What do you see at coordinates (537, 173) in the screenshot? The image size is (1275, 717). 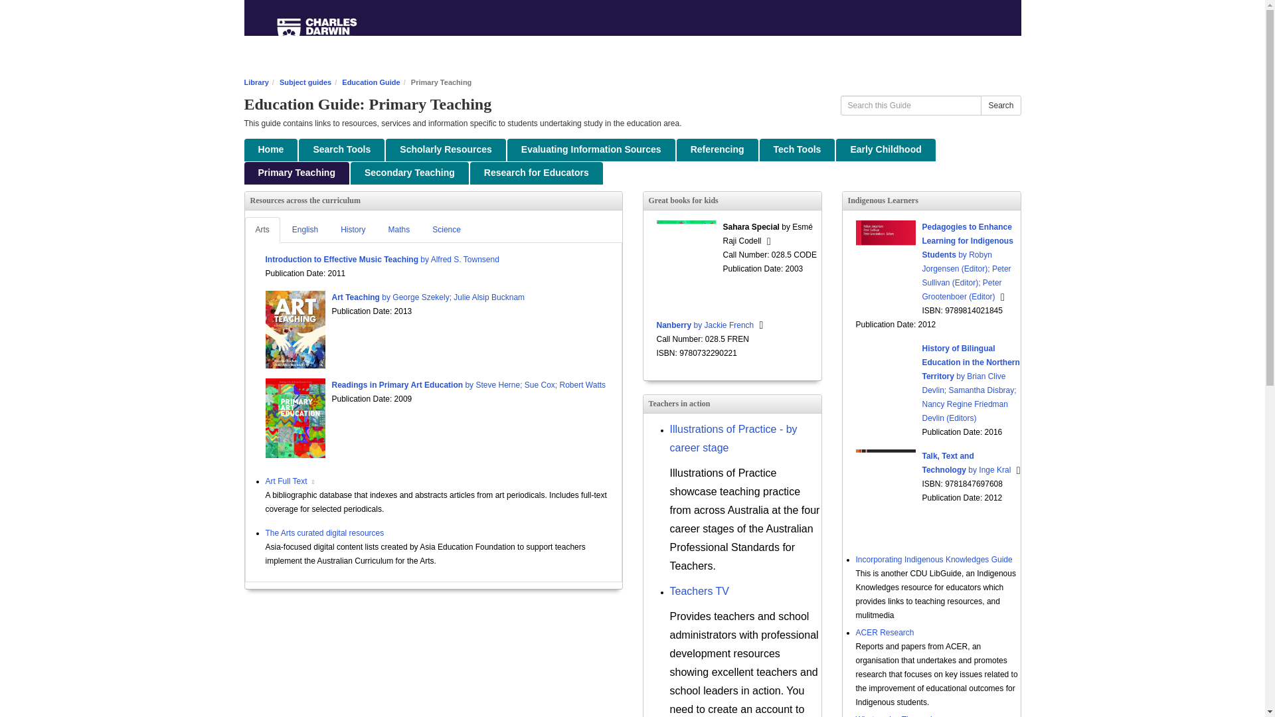 I see `Research for Educators` at bounding box center [537, 173].